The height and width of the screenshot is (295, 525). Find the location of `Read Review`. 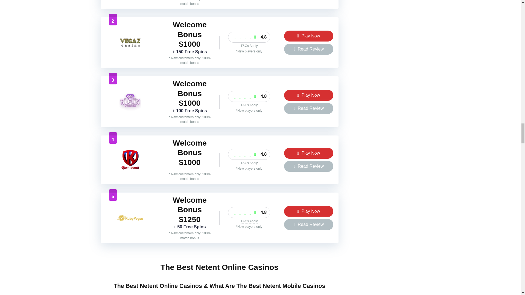

Read Review is located at coordinates (308, 225).